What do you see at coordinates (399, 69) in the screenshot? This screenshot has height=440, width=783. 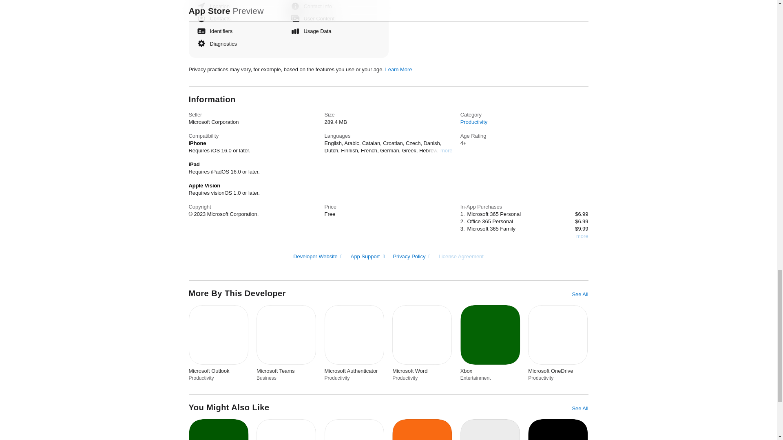 I see `Learn More` at bounding box center [399, 69].